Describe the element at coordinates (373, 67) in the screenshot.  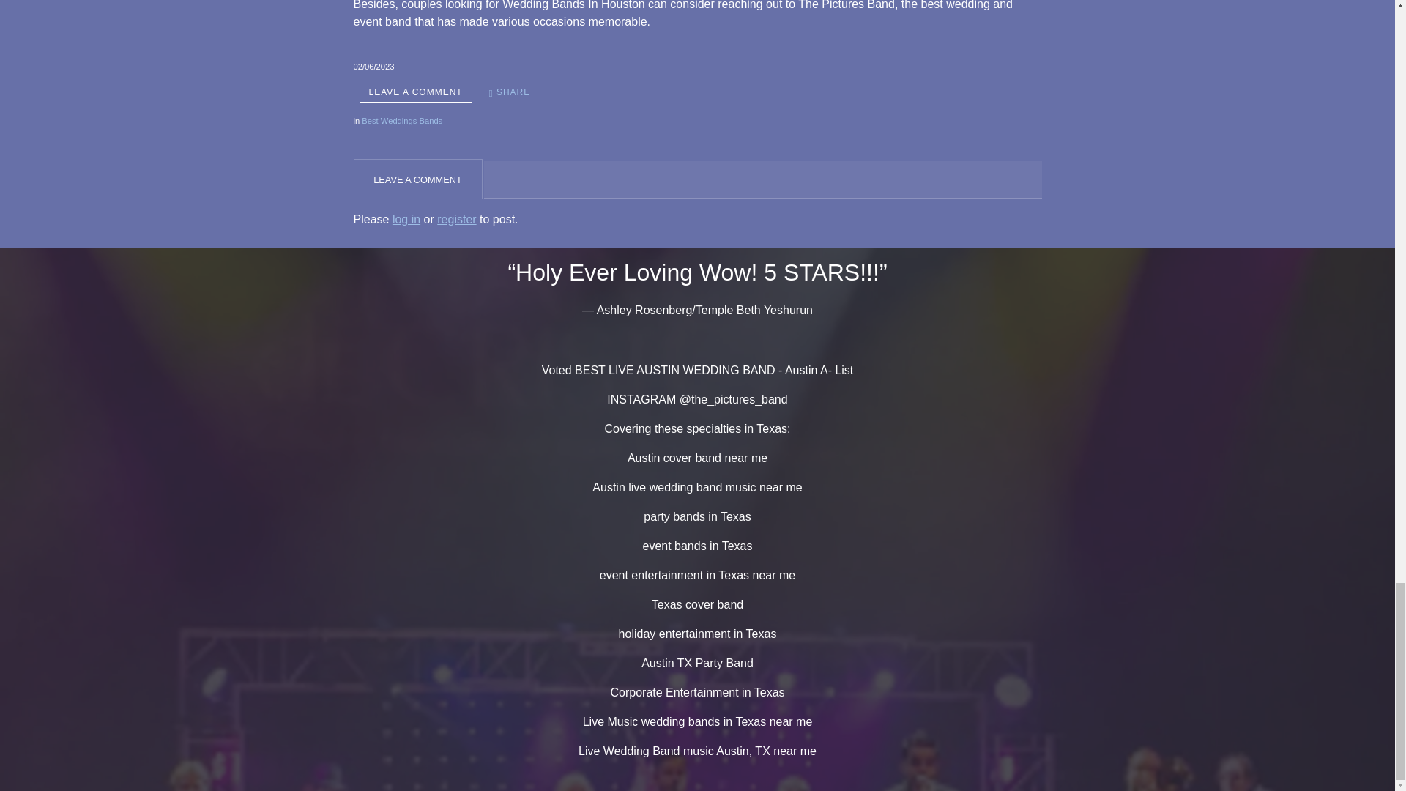
I see `February 06, 2023 06:07` at that location.